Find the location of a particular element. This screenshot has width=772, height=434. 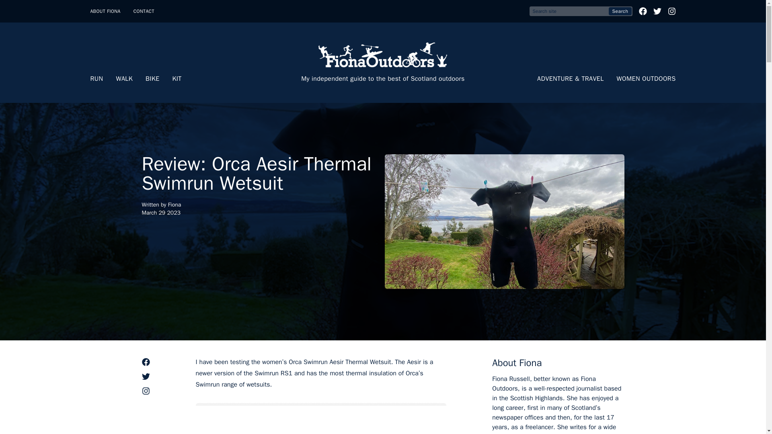

CONTACT is located at coordinates (144, 11).